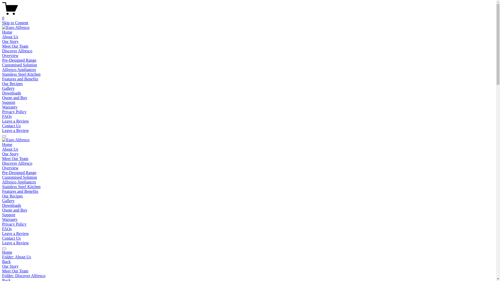 This screenshot has height=281, width=500. Describe the element at coordinates (19, 70) in the screenshot. I see `Alfresco Appliances` at that location.